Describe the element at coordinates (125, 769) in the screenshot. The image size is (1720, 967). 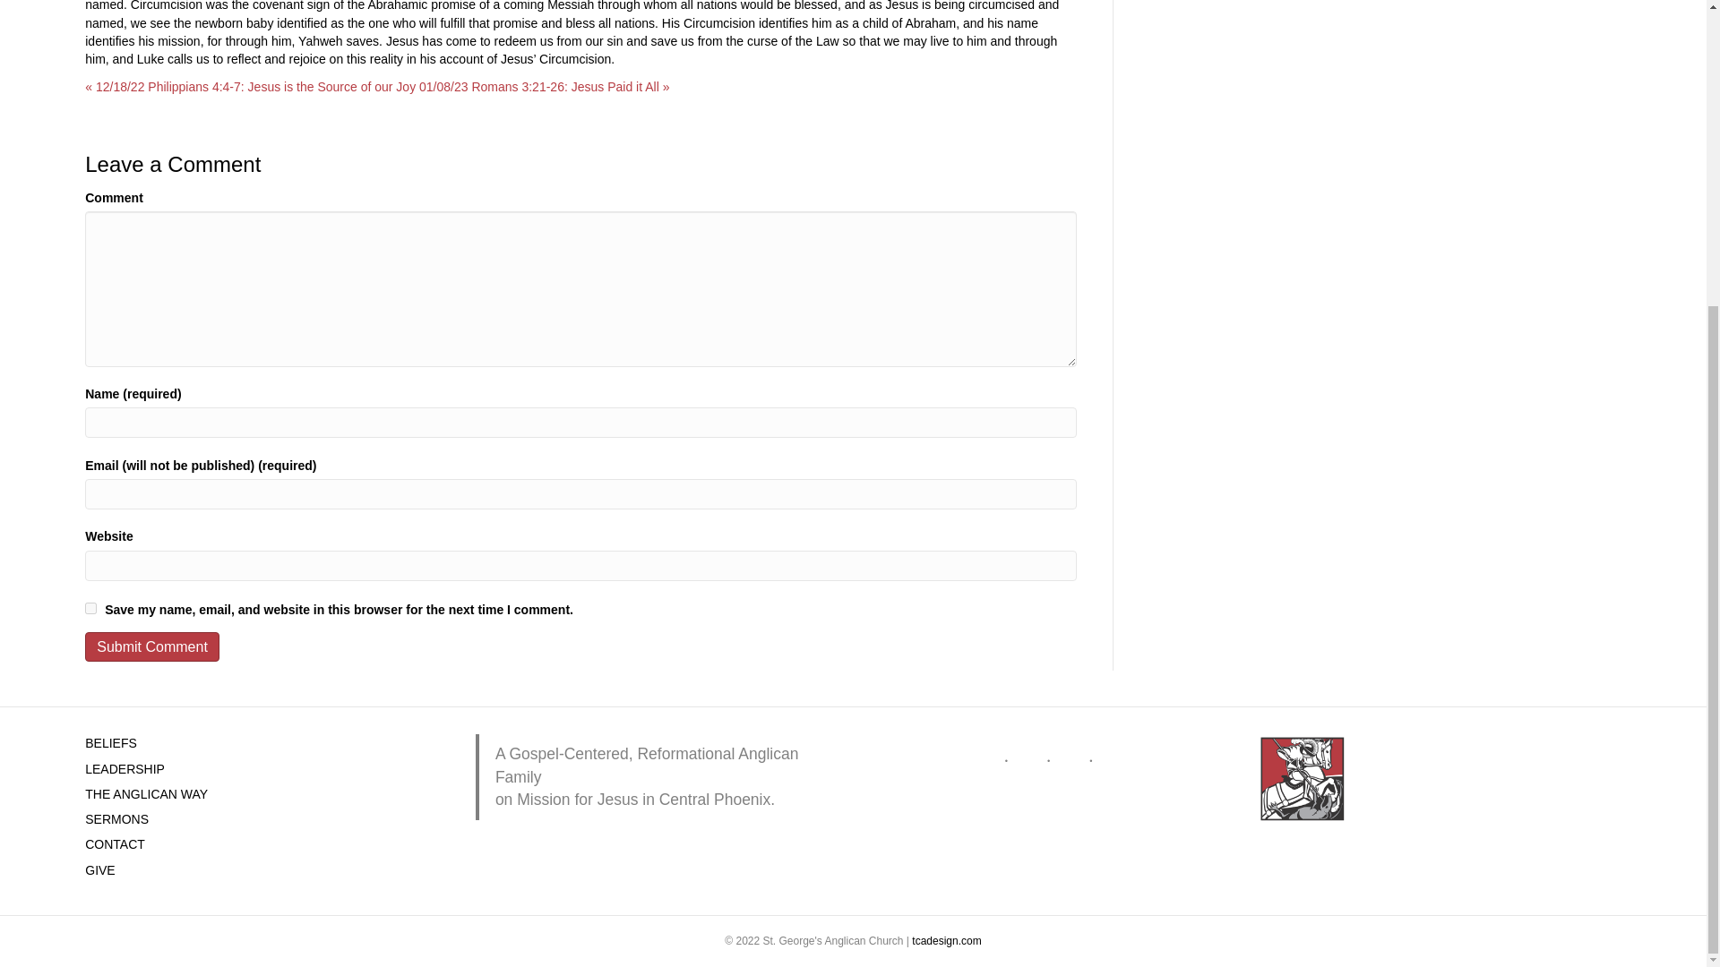
I see `LEADERSHIP` at that location.